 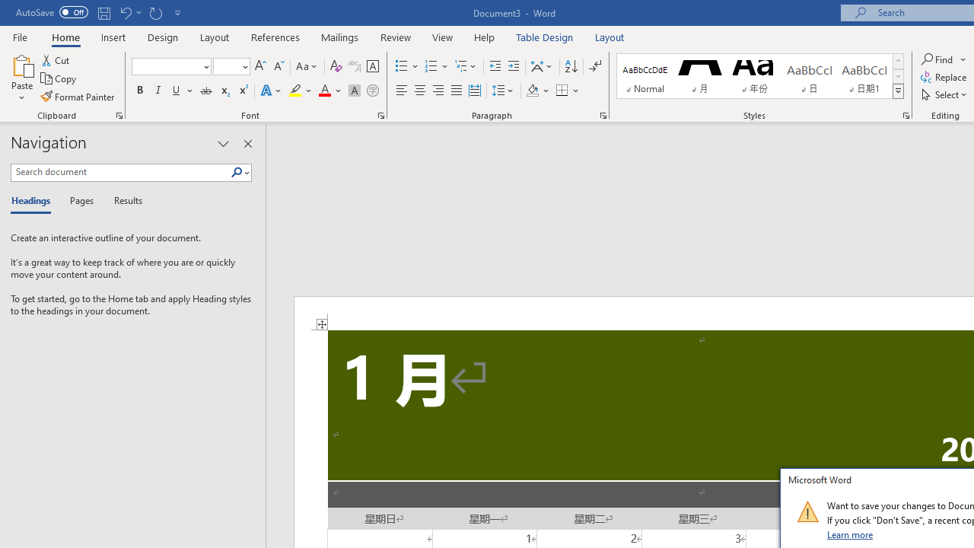 I want to click on Cut, so click(x=56, y=59).